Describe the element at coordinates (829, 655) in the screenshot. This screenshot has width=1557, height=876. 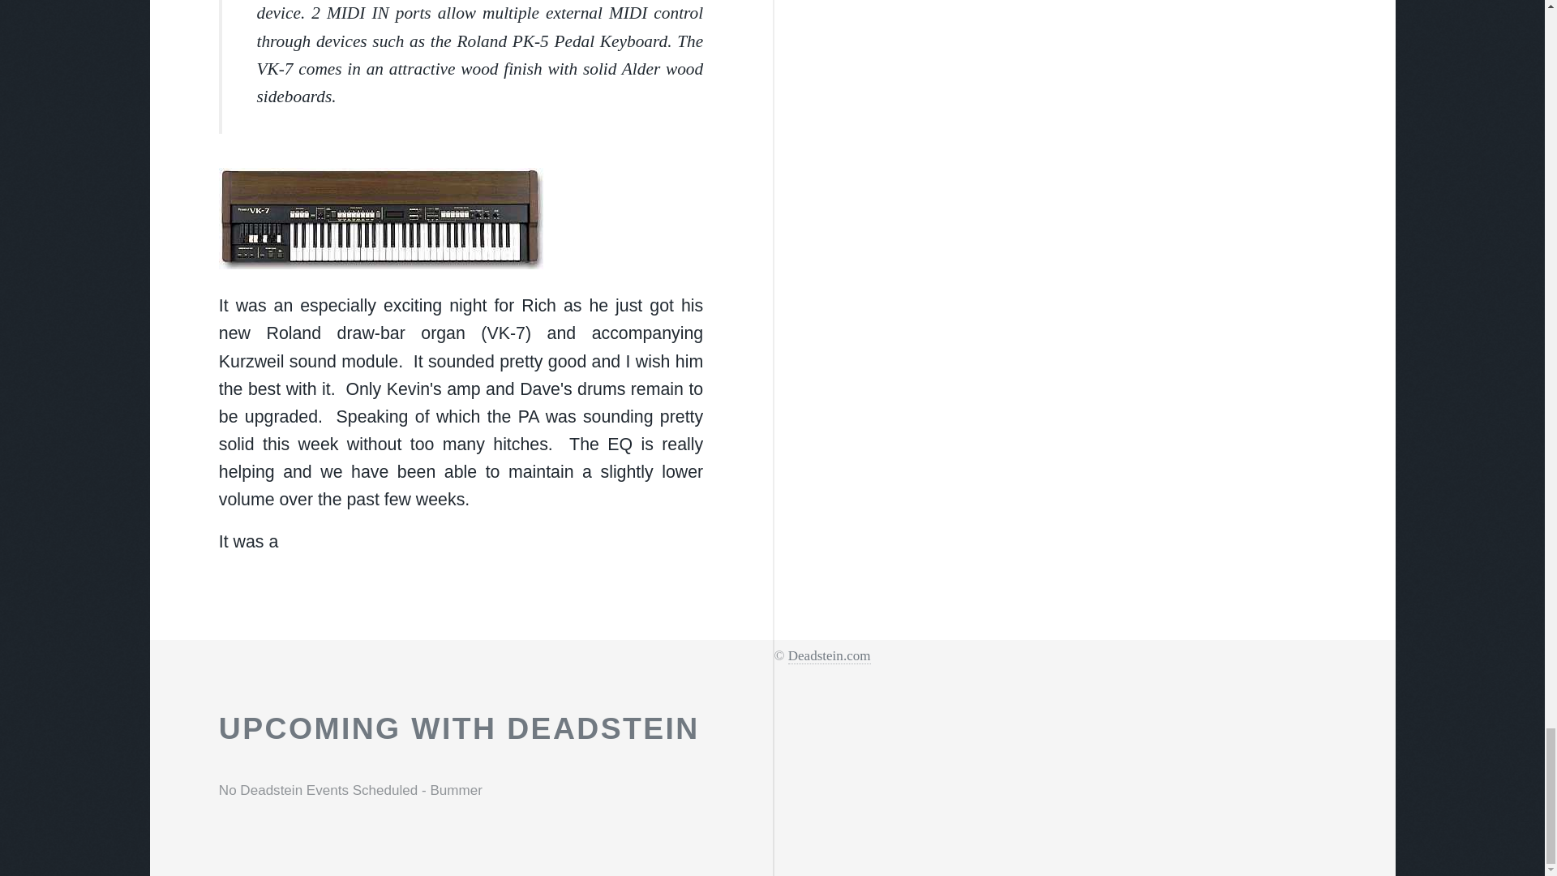
I see `Deadstein.com` at that location.